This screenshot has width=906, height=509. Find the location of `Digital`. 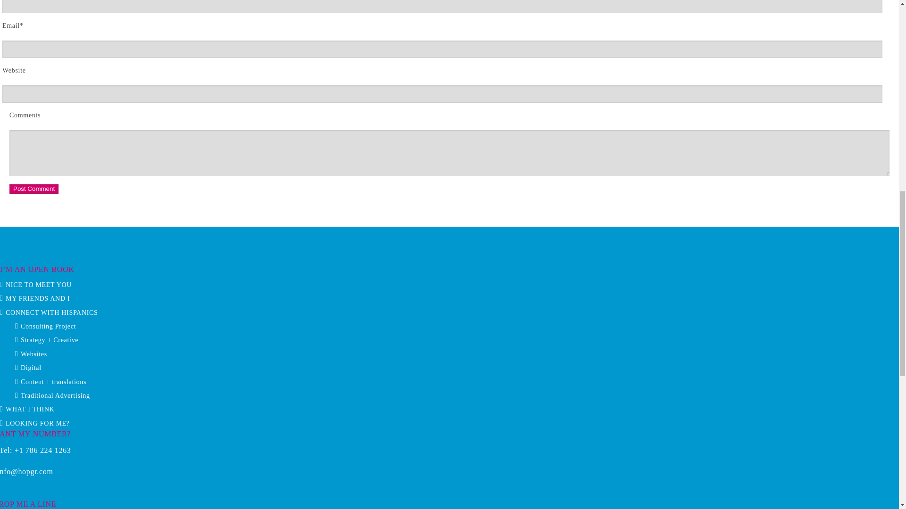

Digital is located at coordinates (31, 368).